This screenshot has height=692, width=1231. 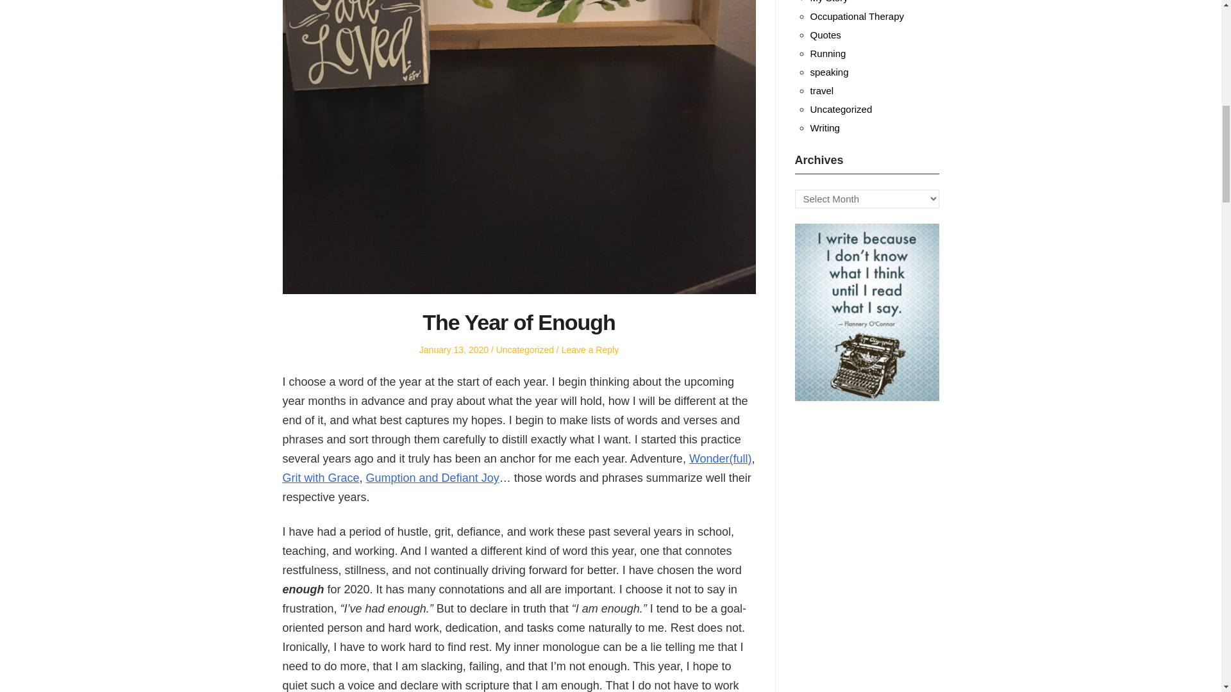 What do you see at coordinates (830, 72) in the screenshot?
I see `speaking` at bounding box center [830, 72].